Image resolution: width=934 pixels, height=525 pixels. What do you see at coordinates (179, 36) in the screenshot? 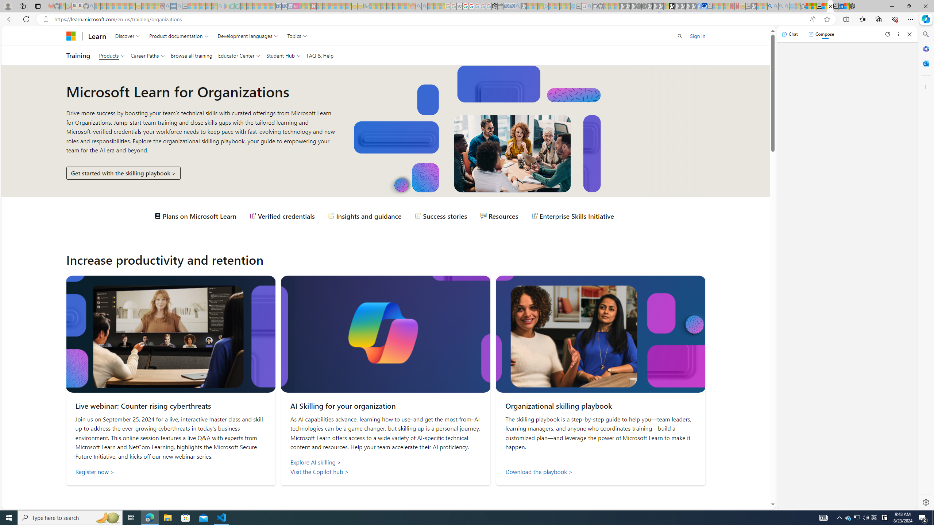
I see `Product documentation` at bounding box center [179, 36].